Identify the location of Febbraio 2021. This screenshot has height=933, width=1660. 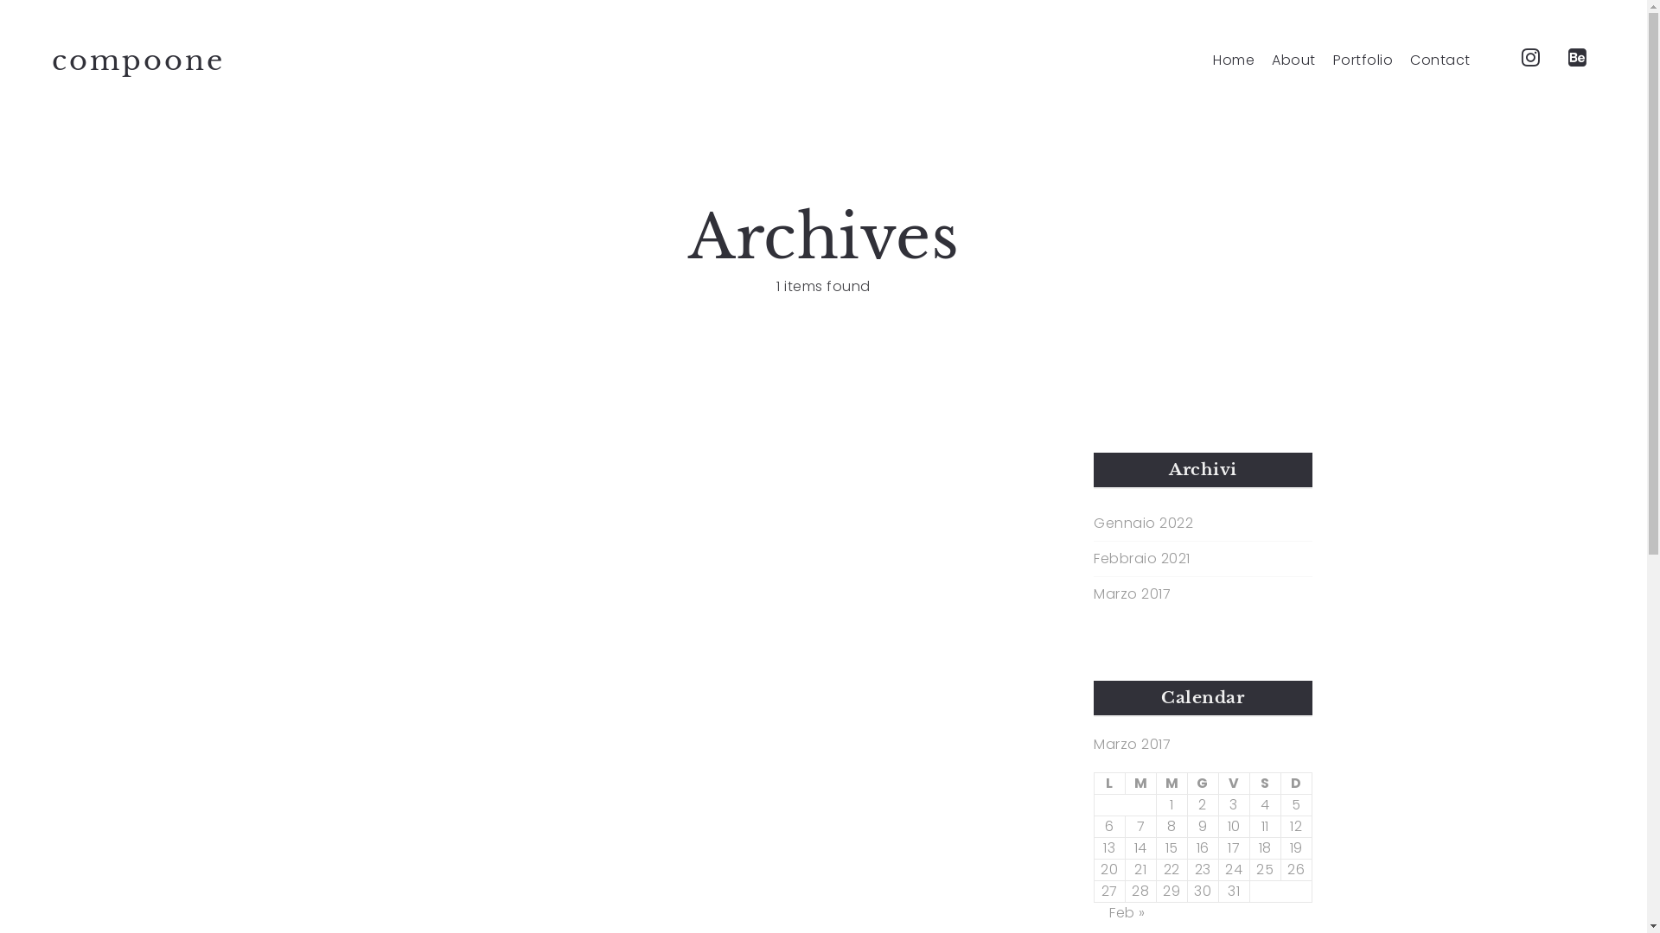
(1142, 559).